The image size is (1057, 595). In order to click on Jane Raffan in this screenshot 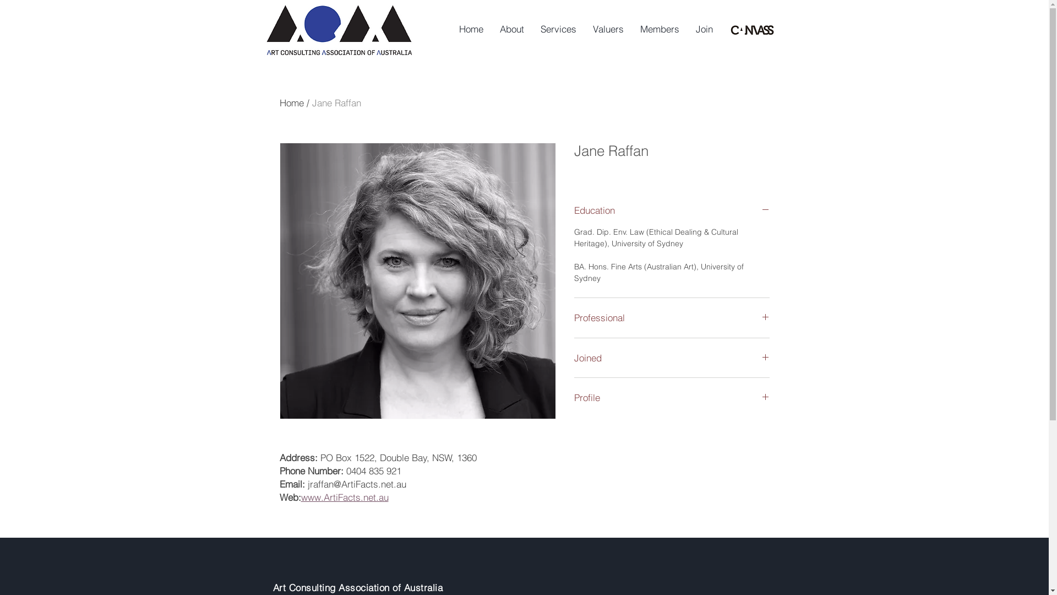, I will do `click(336, 102)`.